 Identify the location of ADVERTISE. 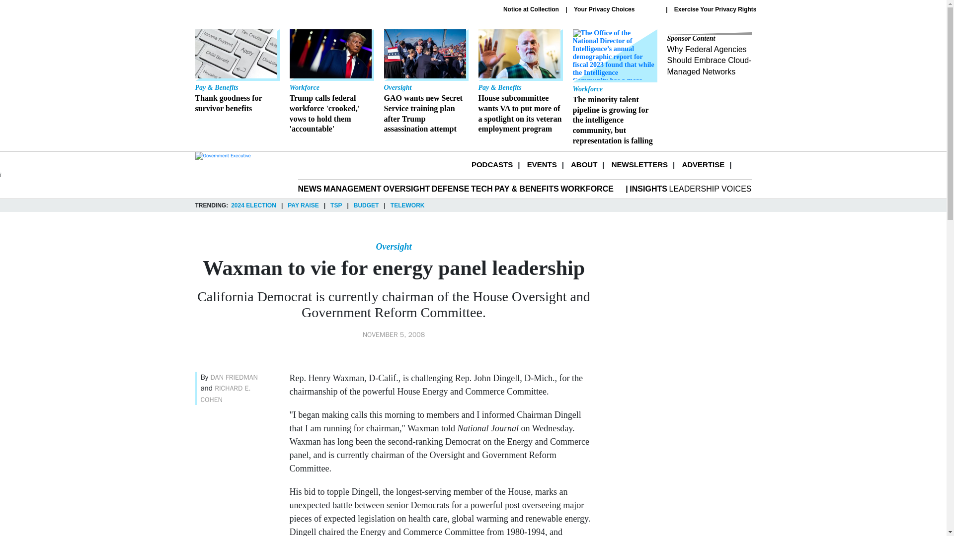
(703, 164).